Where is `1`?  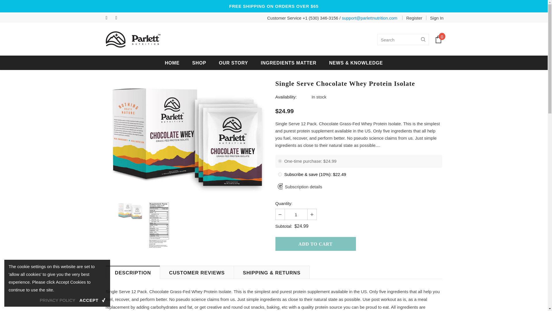
1 is located at coordinates (296, 214).